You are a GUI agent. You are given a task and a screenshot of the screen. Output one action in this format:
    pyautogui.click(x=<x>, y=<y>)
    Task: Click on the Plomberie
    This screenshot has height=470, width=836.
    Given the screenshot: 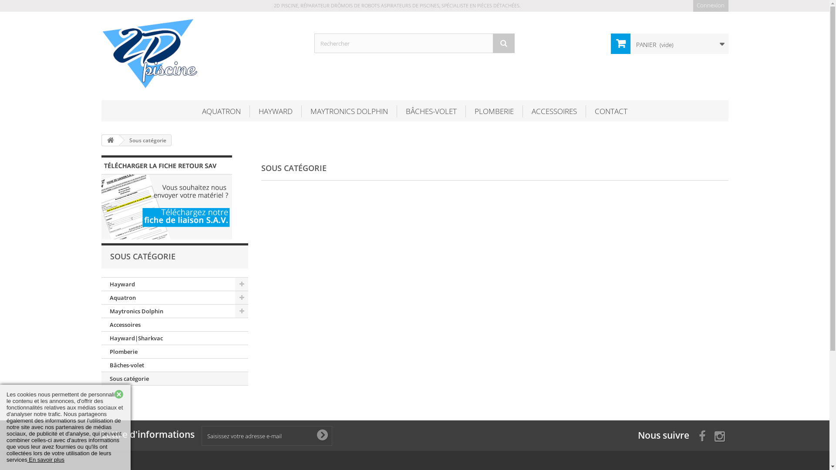 What is the action you would take?
    pyautogui.click(x=175, y=352)
    